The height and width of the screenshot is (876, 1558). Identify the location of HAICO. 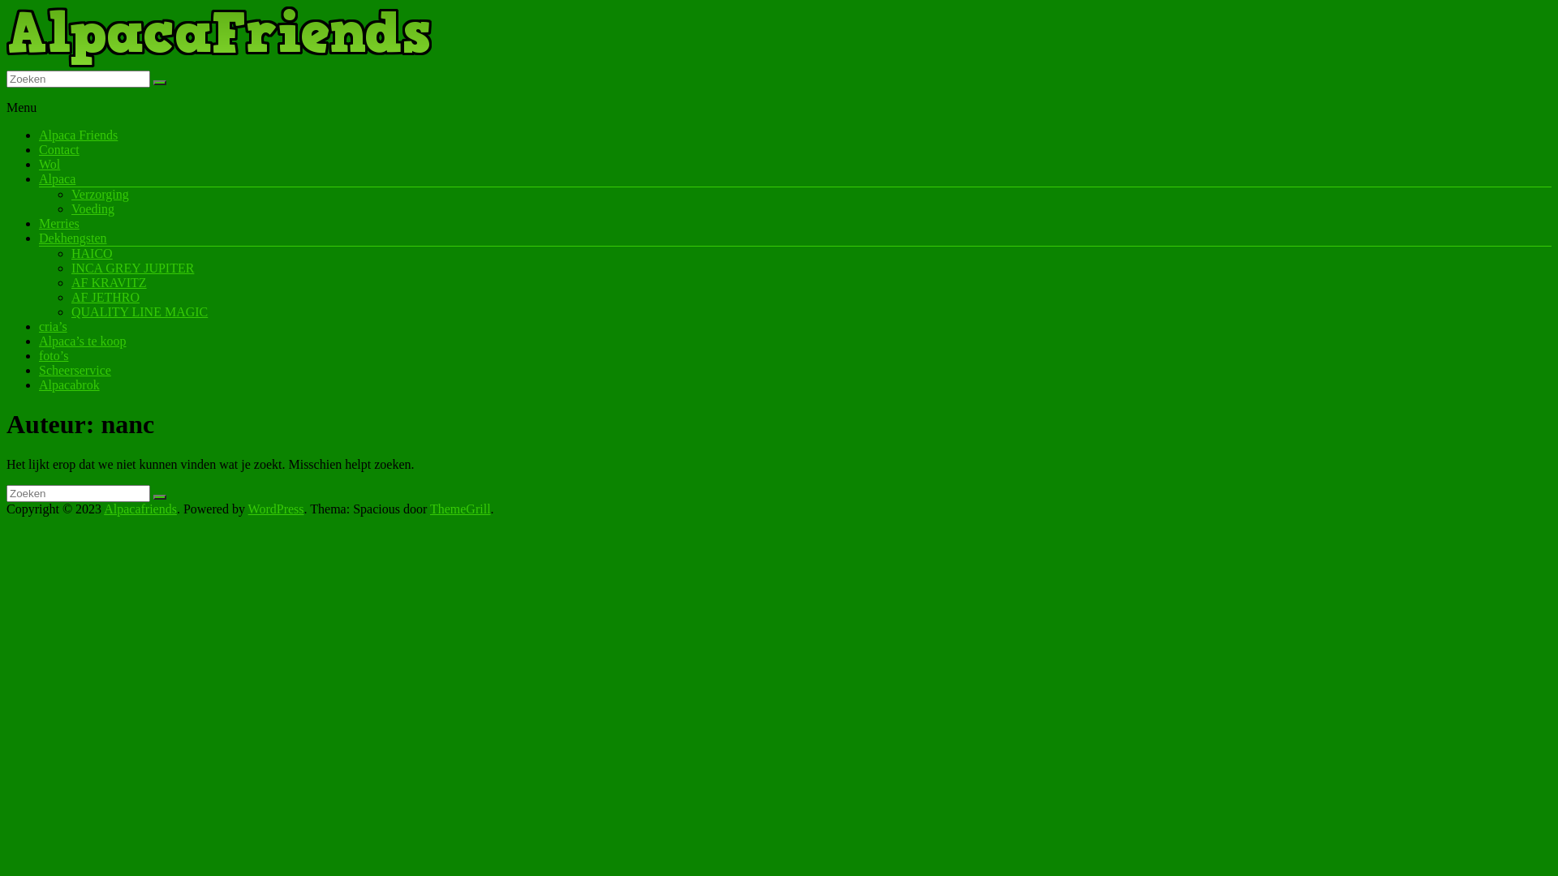
(93, 253).